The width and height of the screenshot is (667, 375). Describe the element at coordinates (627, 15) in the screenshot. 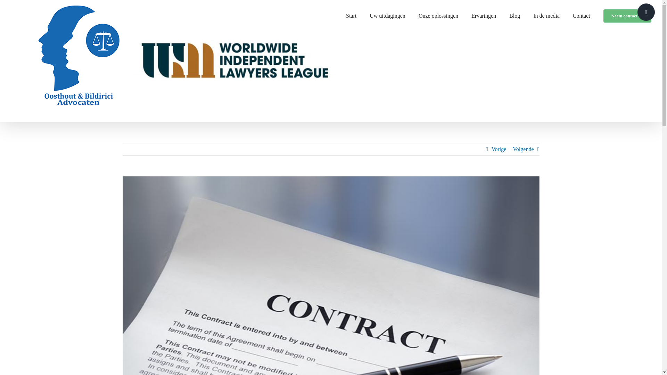

I see `Neem contact op` at that location.